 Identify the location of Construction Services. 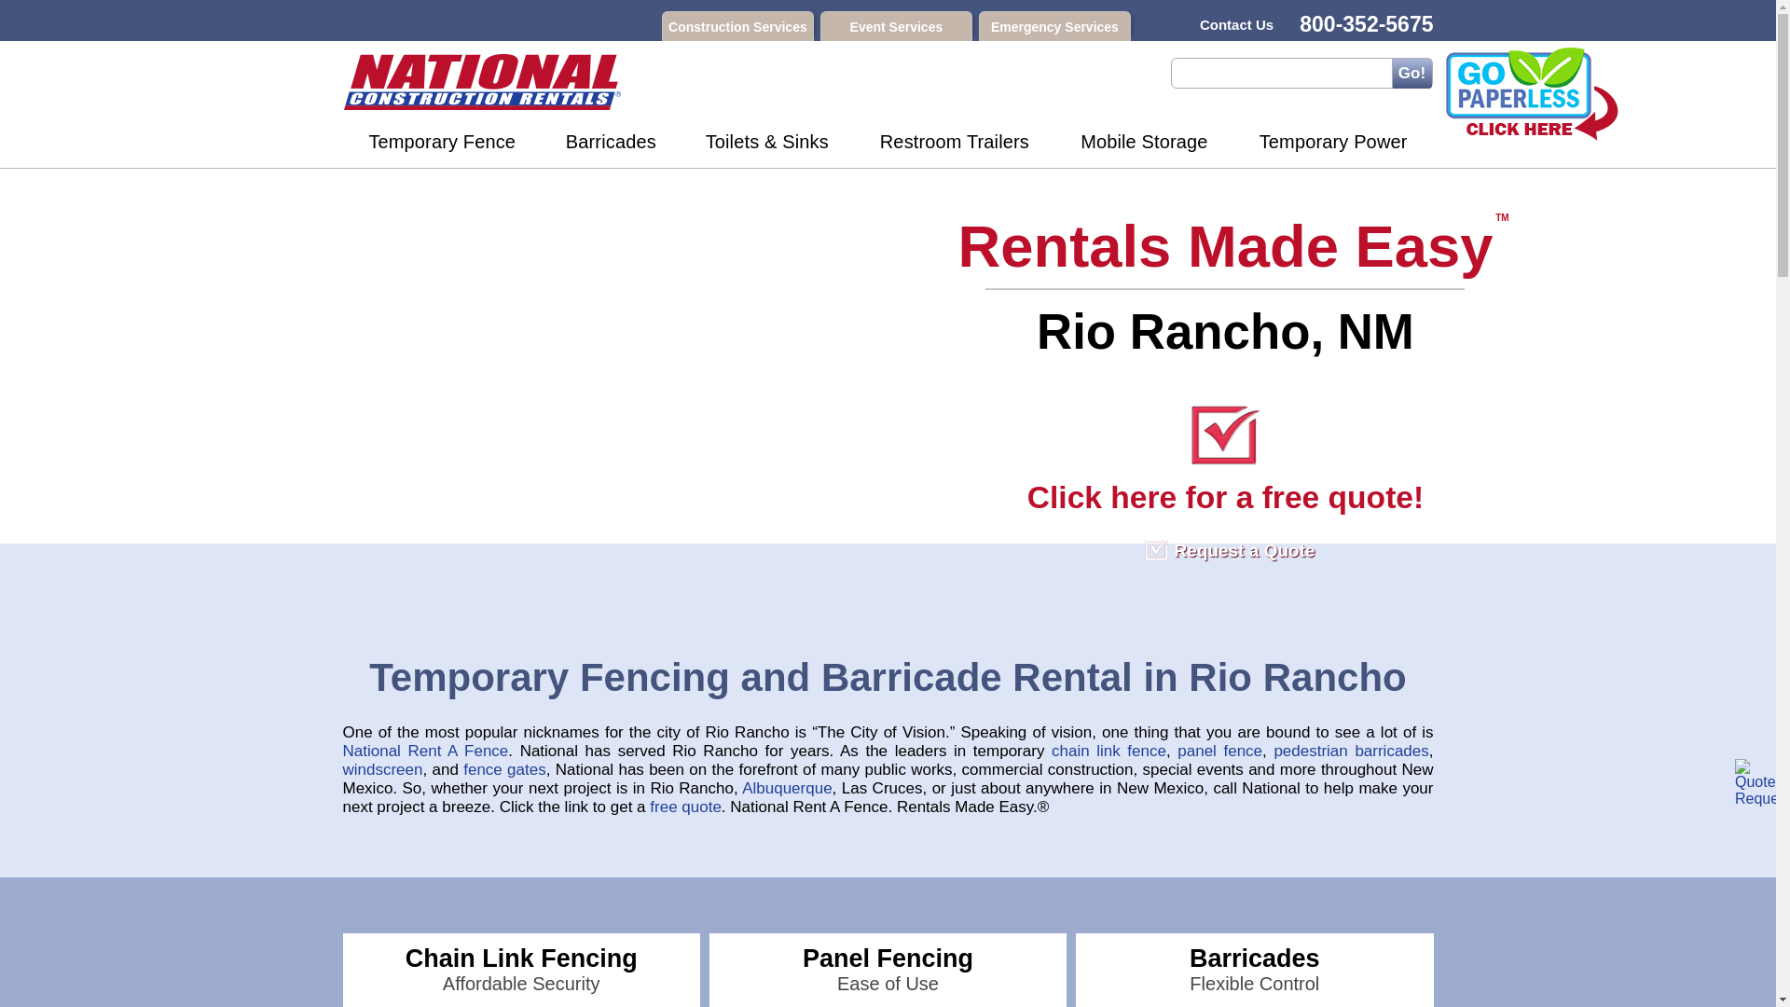
(738, 26).